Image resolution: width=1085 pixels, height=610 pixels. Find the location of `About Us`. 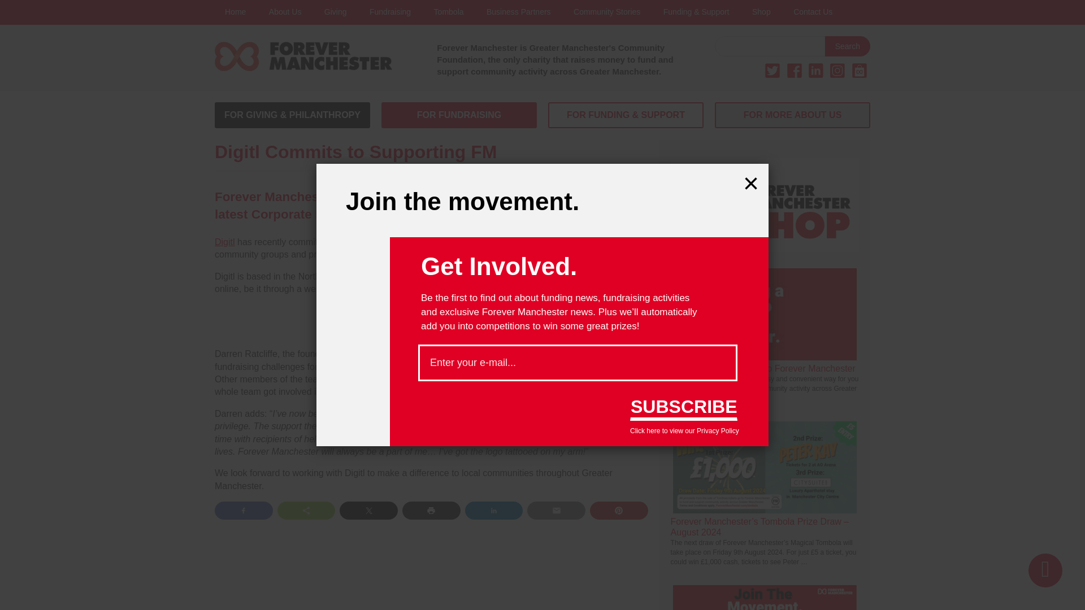

About Us is located at coordinates (285, 12).